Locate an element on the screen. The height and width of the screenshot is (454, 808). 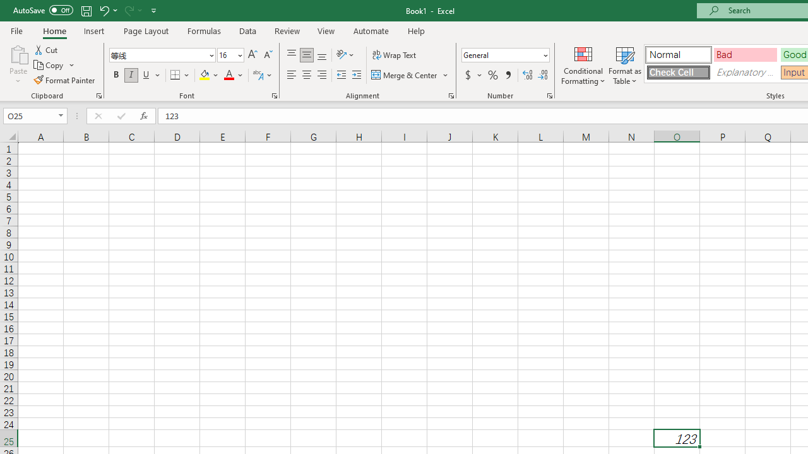
Accounting Number Format is located at coordinates (473, 76).